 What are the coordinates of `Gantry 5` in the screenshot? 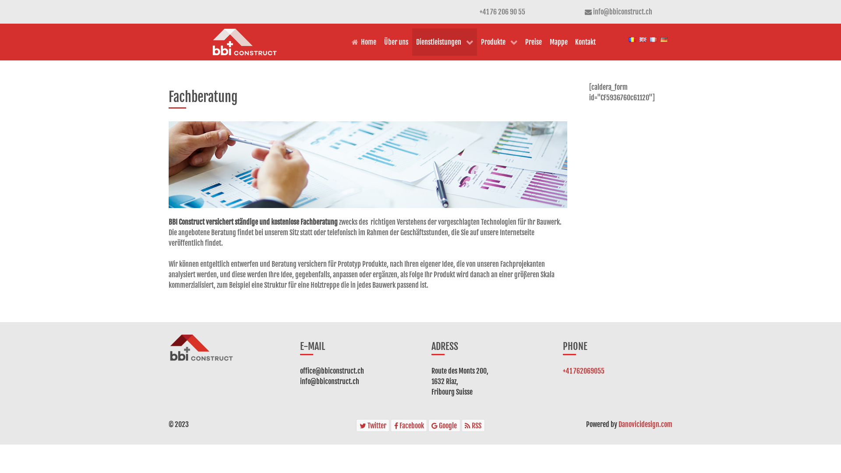 It's located at (201, 348).